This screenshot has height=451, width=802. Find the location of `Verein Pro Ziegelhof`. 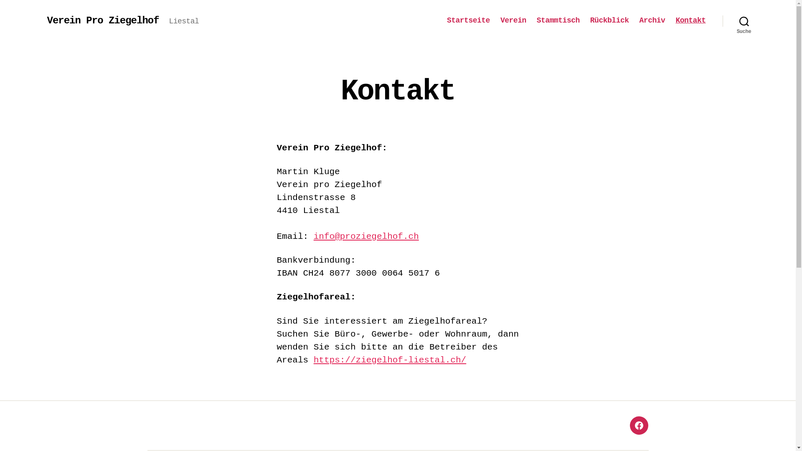

Verein Pro Ziegelhof is located at coordinates (103, 21).